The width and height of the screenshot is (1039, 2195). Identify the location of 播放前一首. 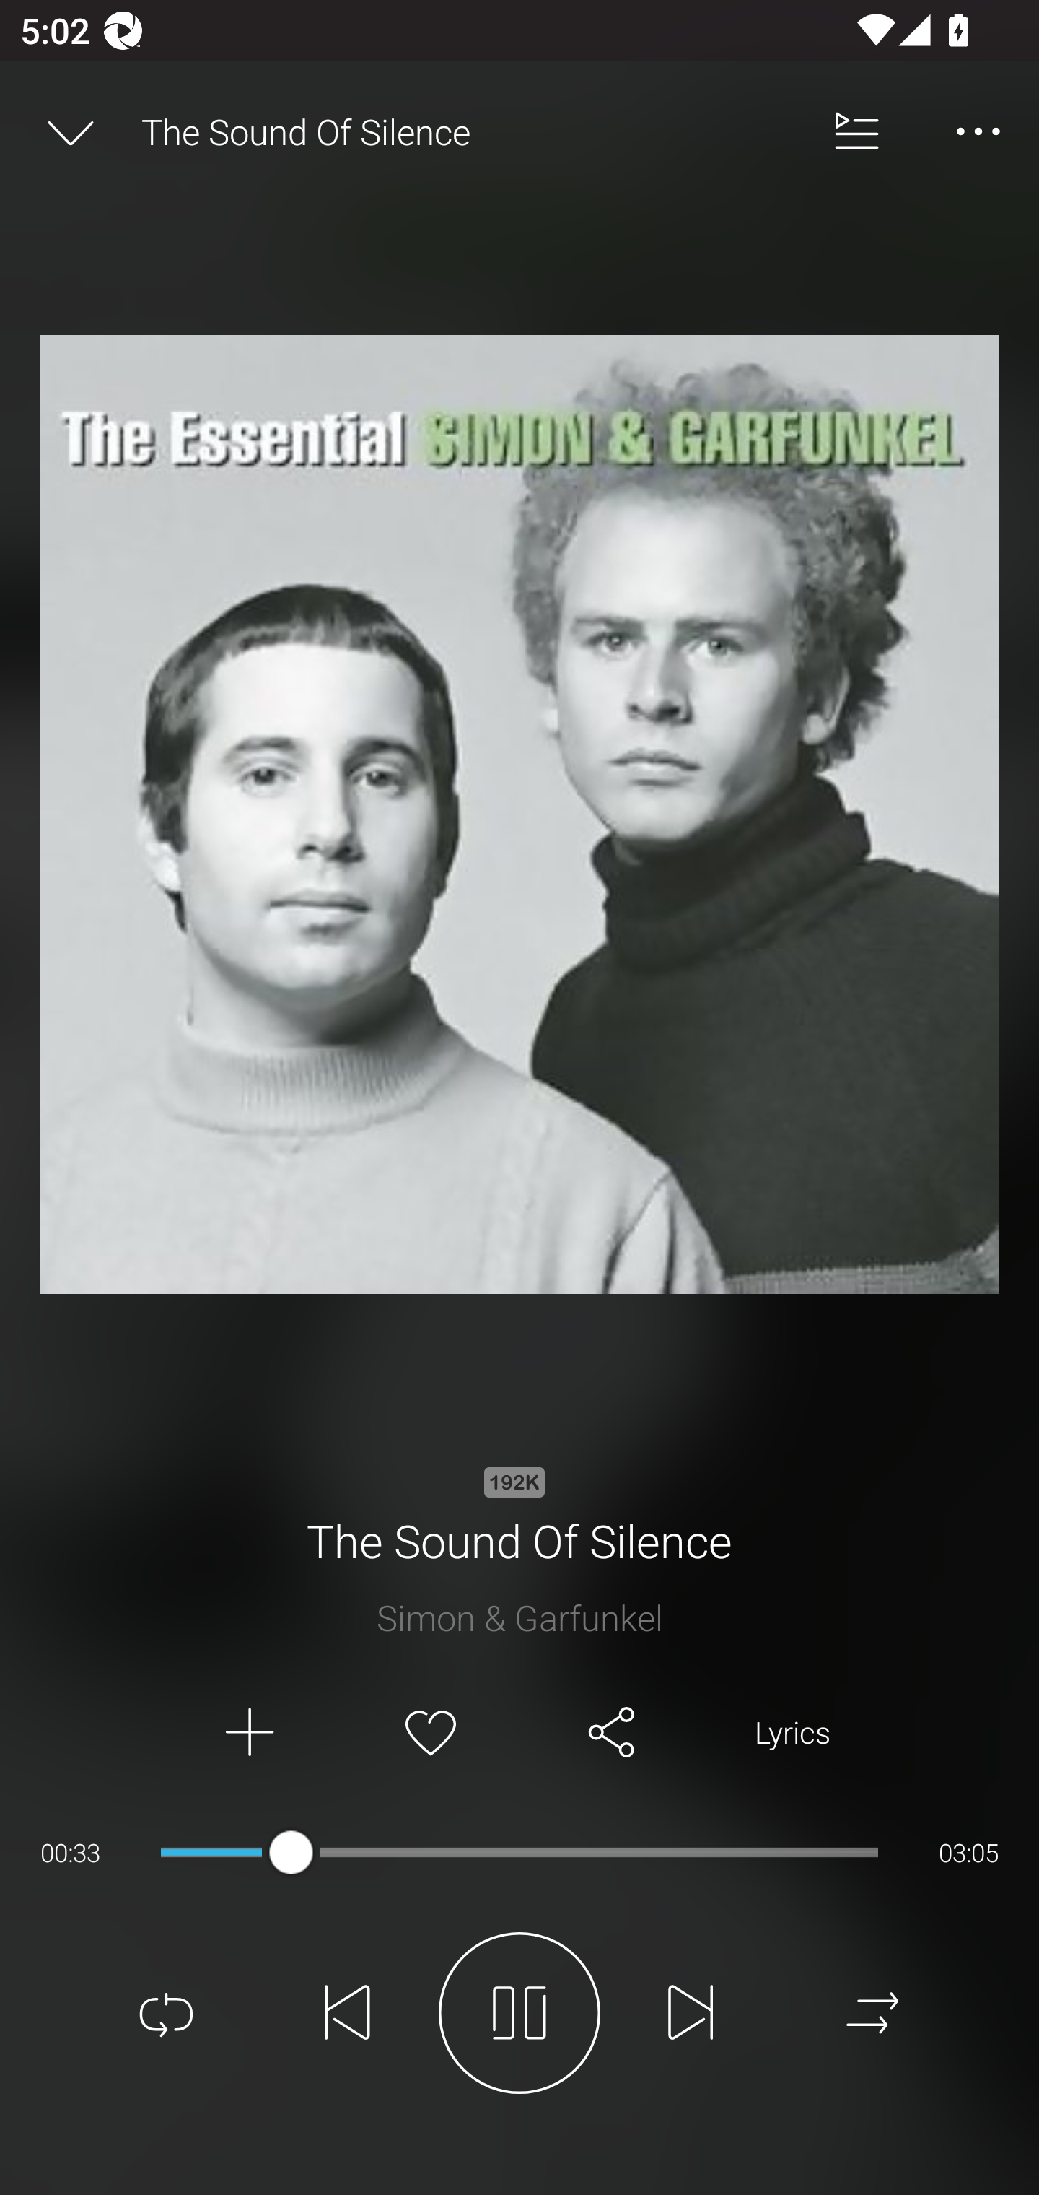
(348, 2013).